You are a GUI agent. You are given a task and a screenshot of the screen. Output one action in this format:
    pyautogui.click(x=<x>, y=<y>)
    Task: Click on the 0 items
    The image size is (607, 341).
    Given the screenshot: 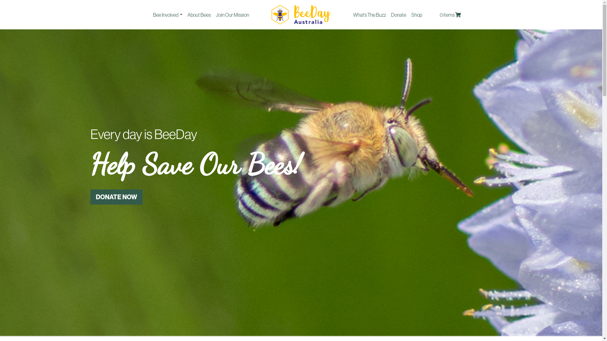 What is the action you would take?
    pyautogui.click(x=450, y=15)
    